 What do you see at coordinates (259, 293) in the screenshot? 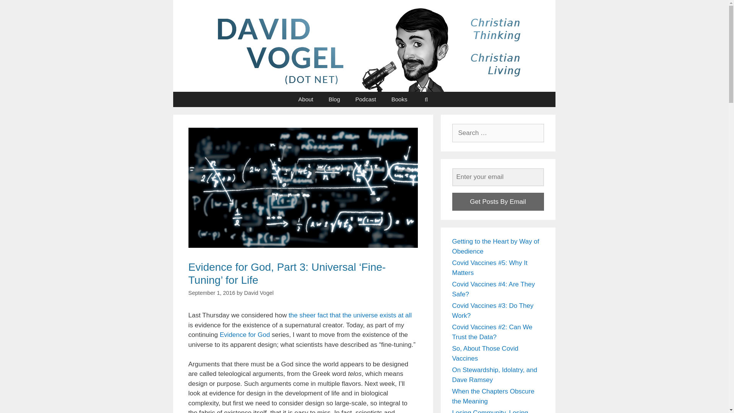
I see `View all posts by David Vogel` at bounding box center [259, 293].